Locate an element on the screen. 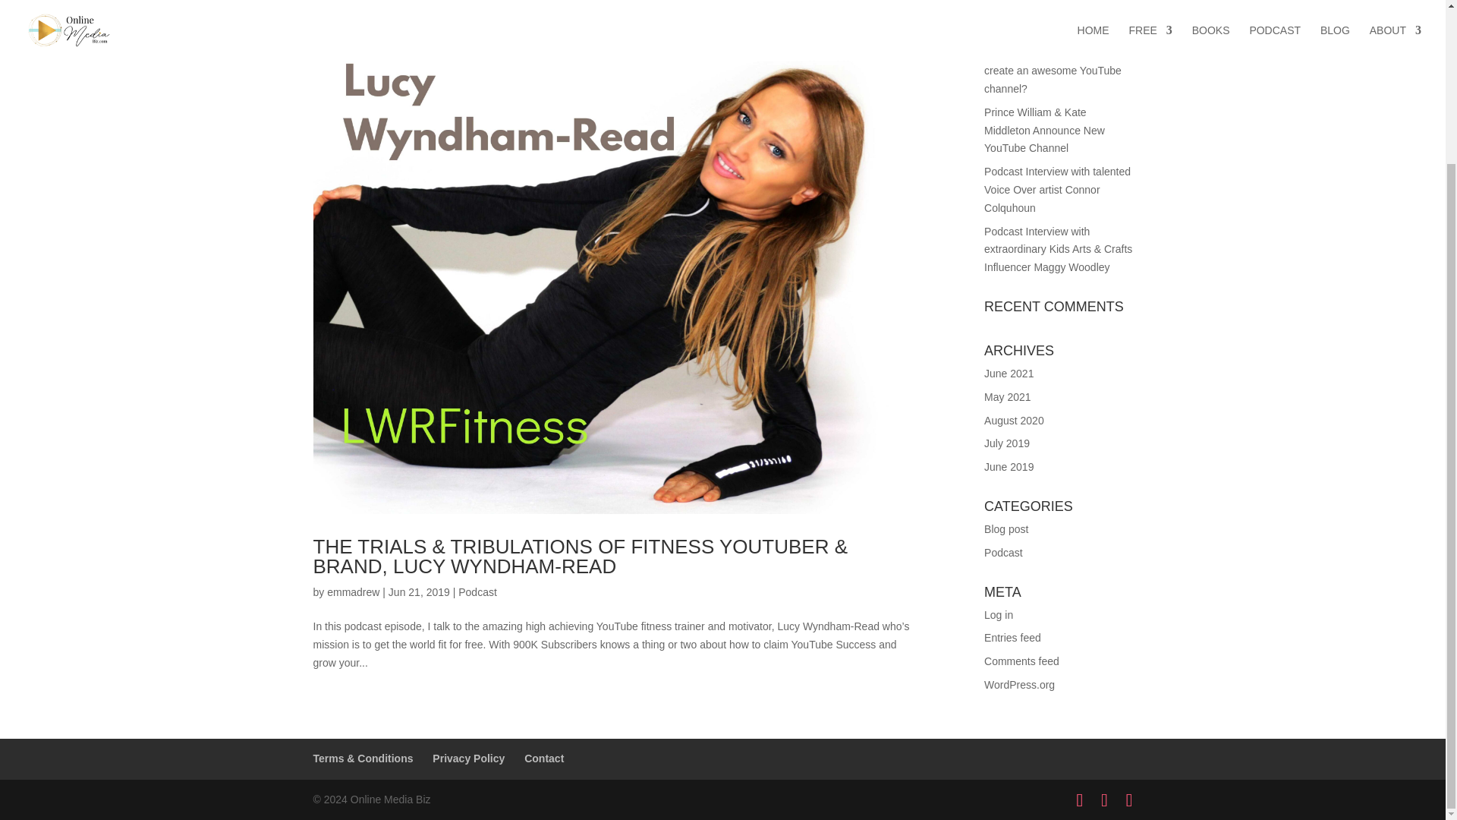 The width and height of the screenshot is (1457, 820). June 2021 is located at coordinates (1009, 374).